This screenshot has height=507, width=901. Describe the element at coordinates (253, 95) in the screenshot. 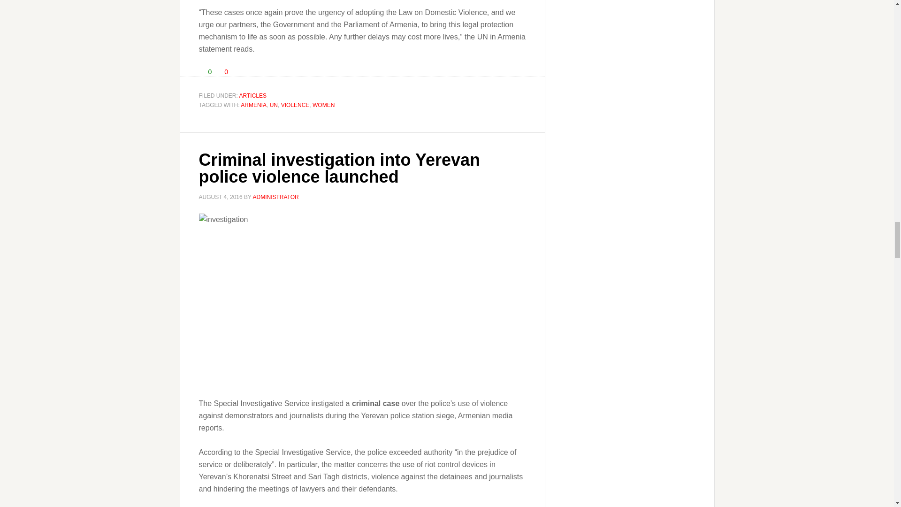

I see `ARTICLES` at that location.